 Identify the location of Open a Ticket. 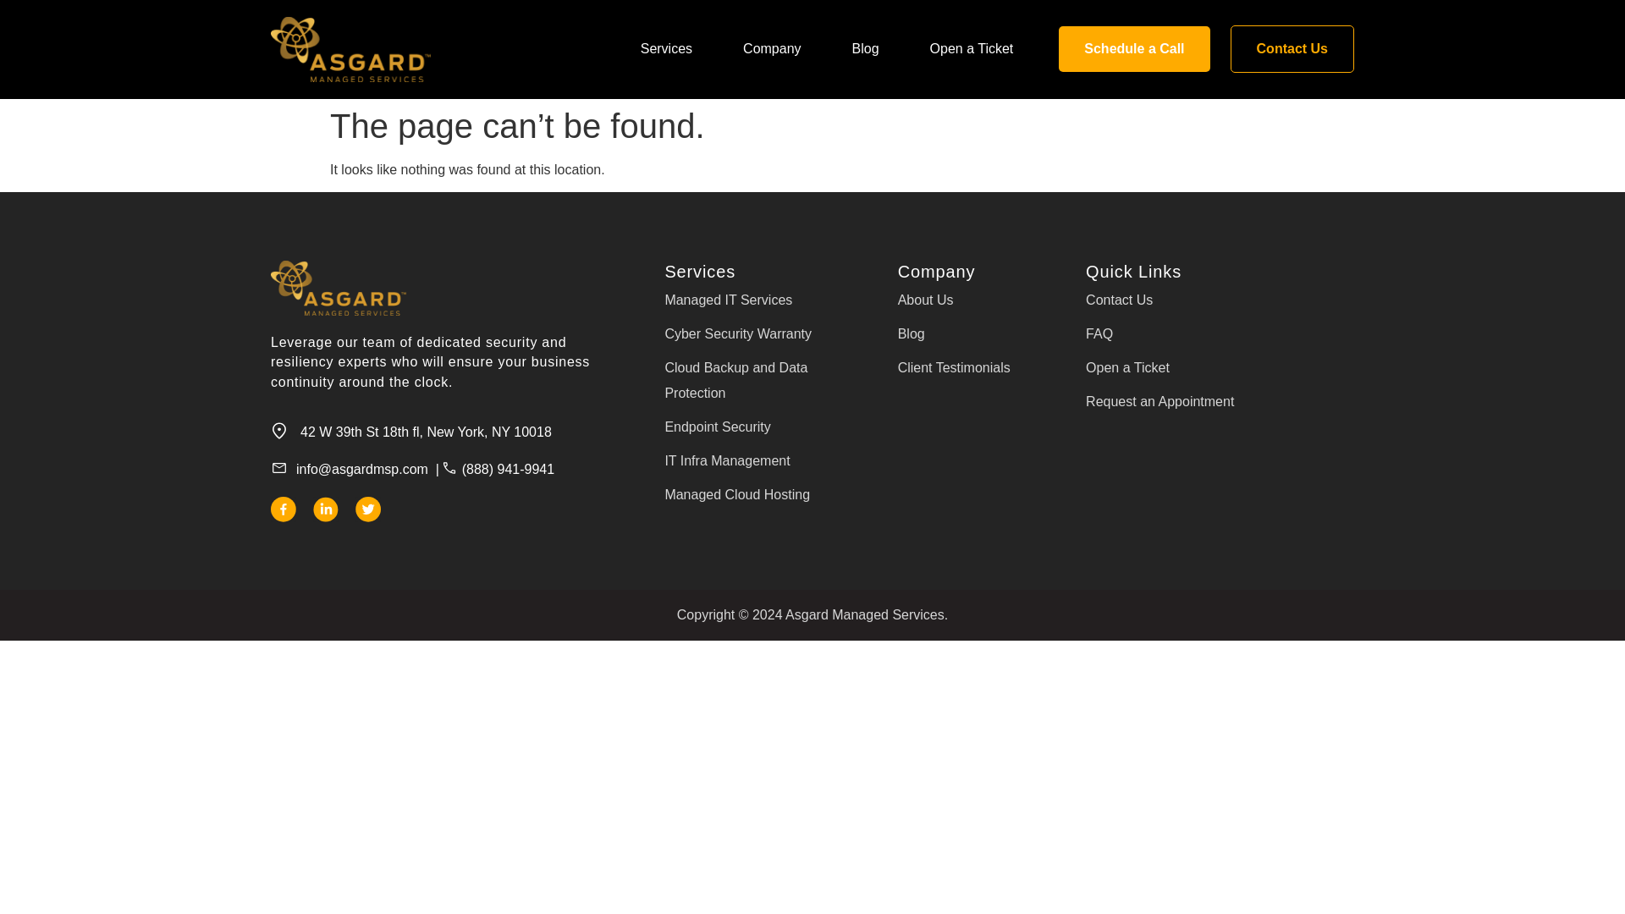
(972, 49).